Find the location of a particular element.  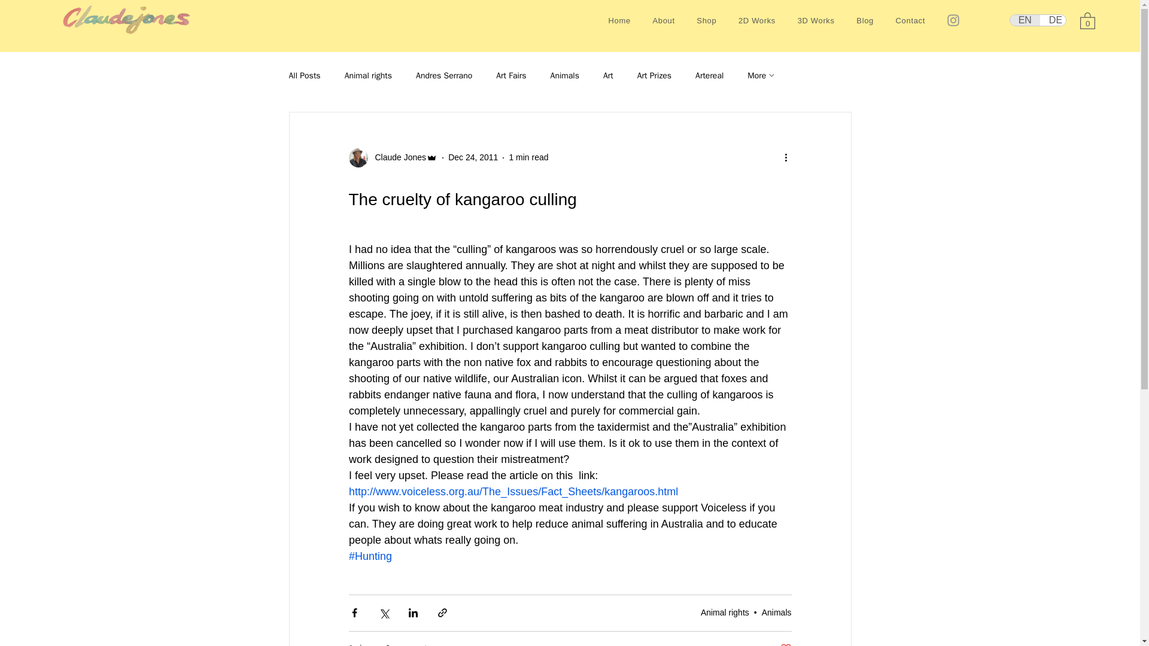

EN is located at coordinates (1025, 20).